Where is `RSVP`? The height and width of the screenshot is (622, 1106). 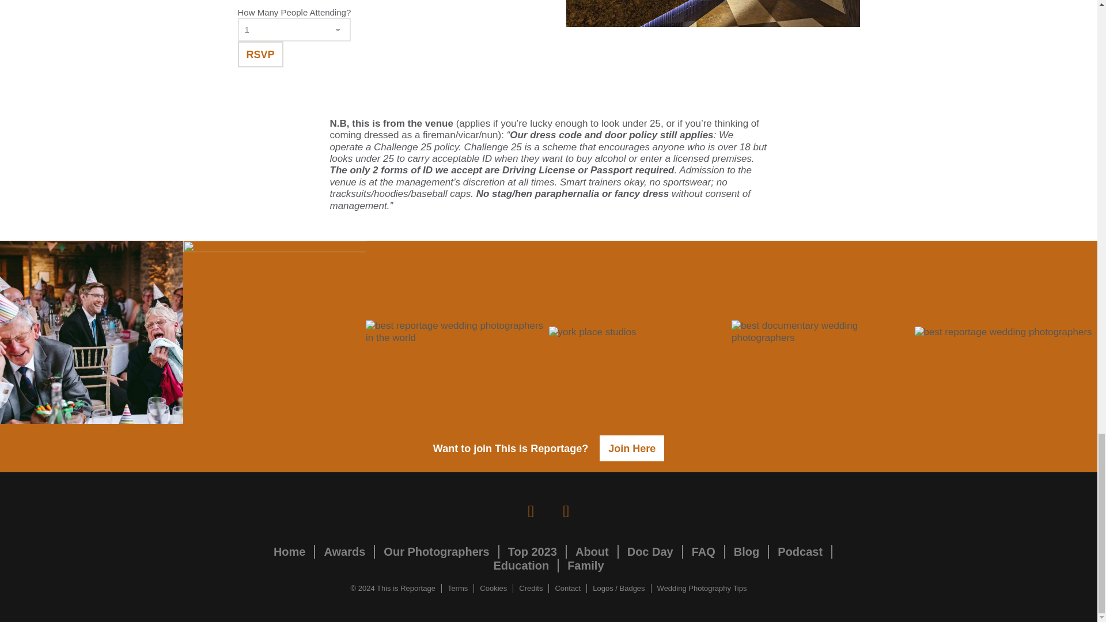 RSVP is located at coordinates (260, 54).